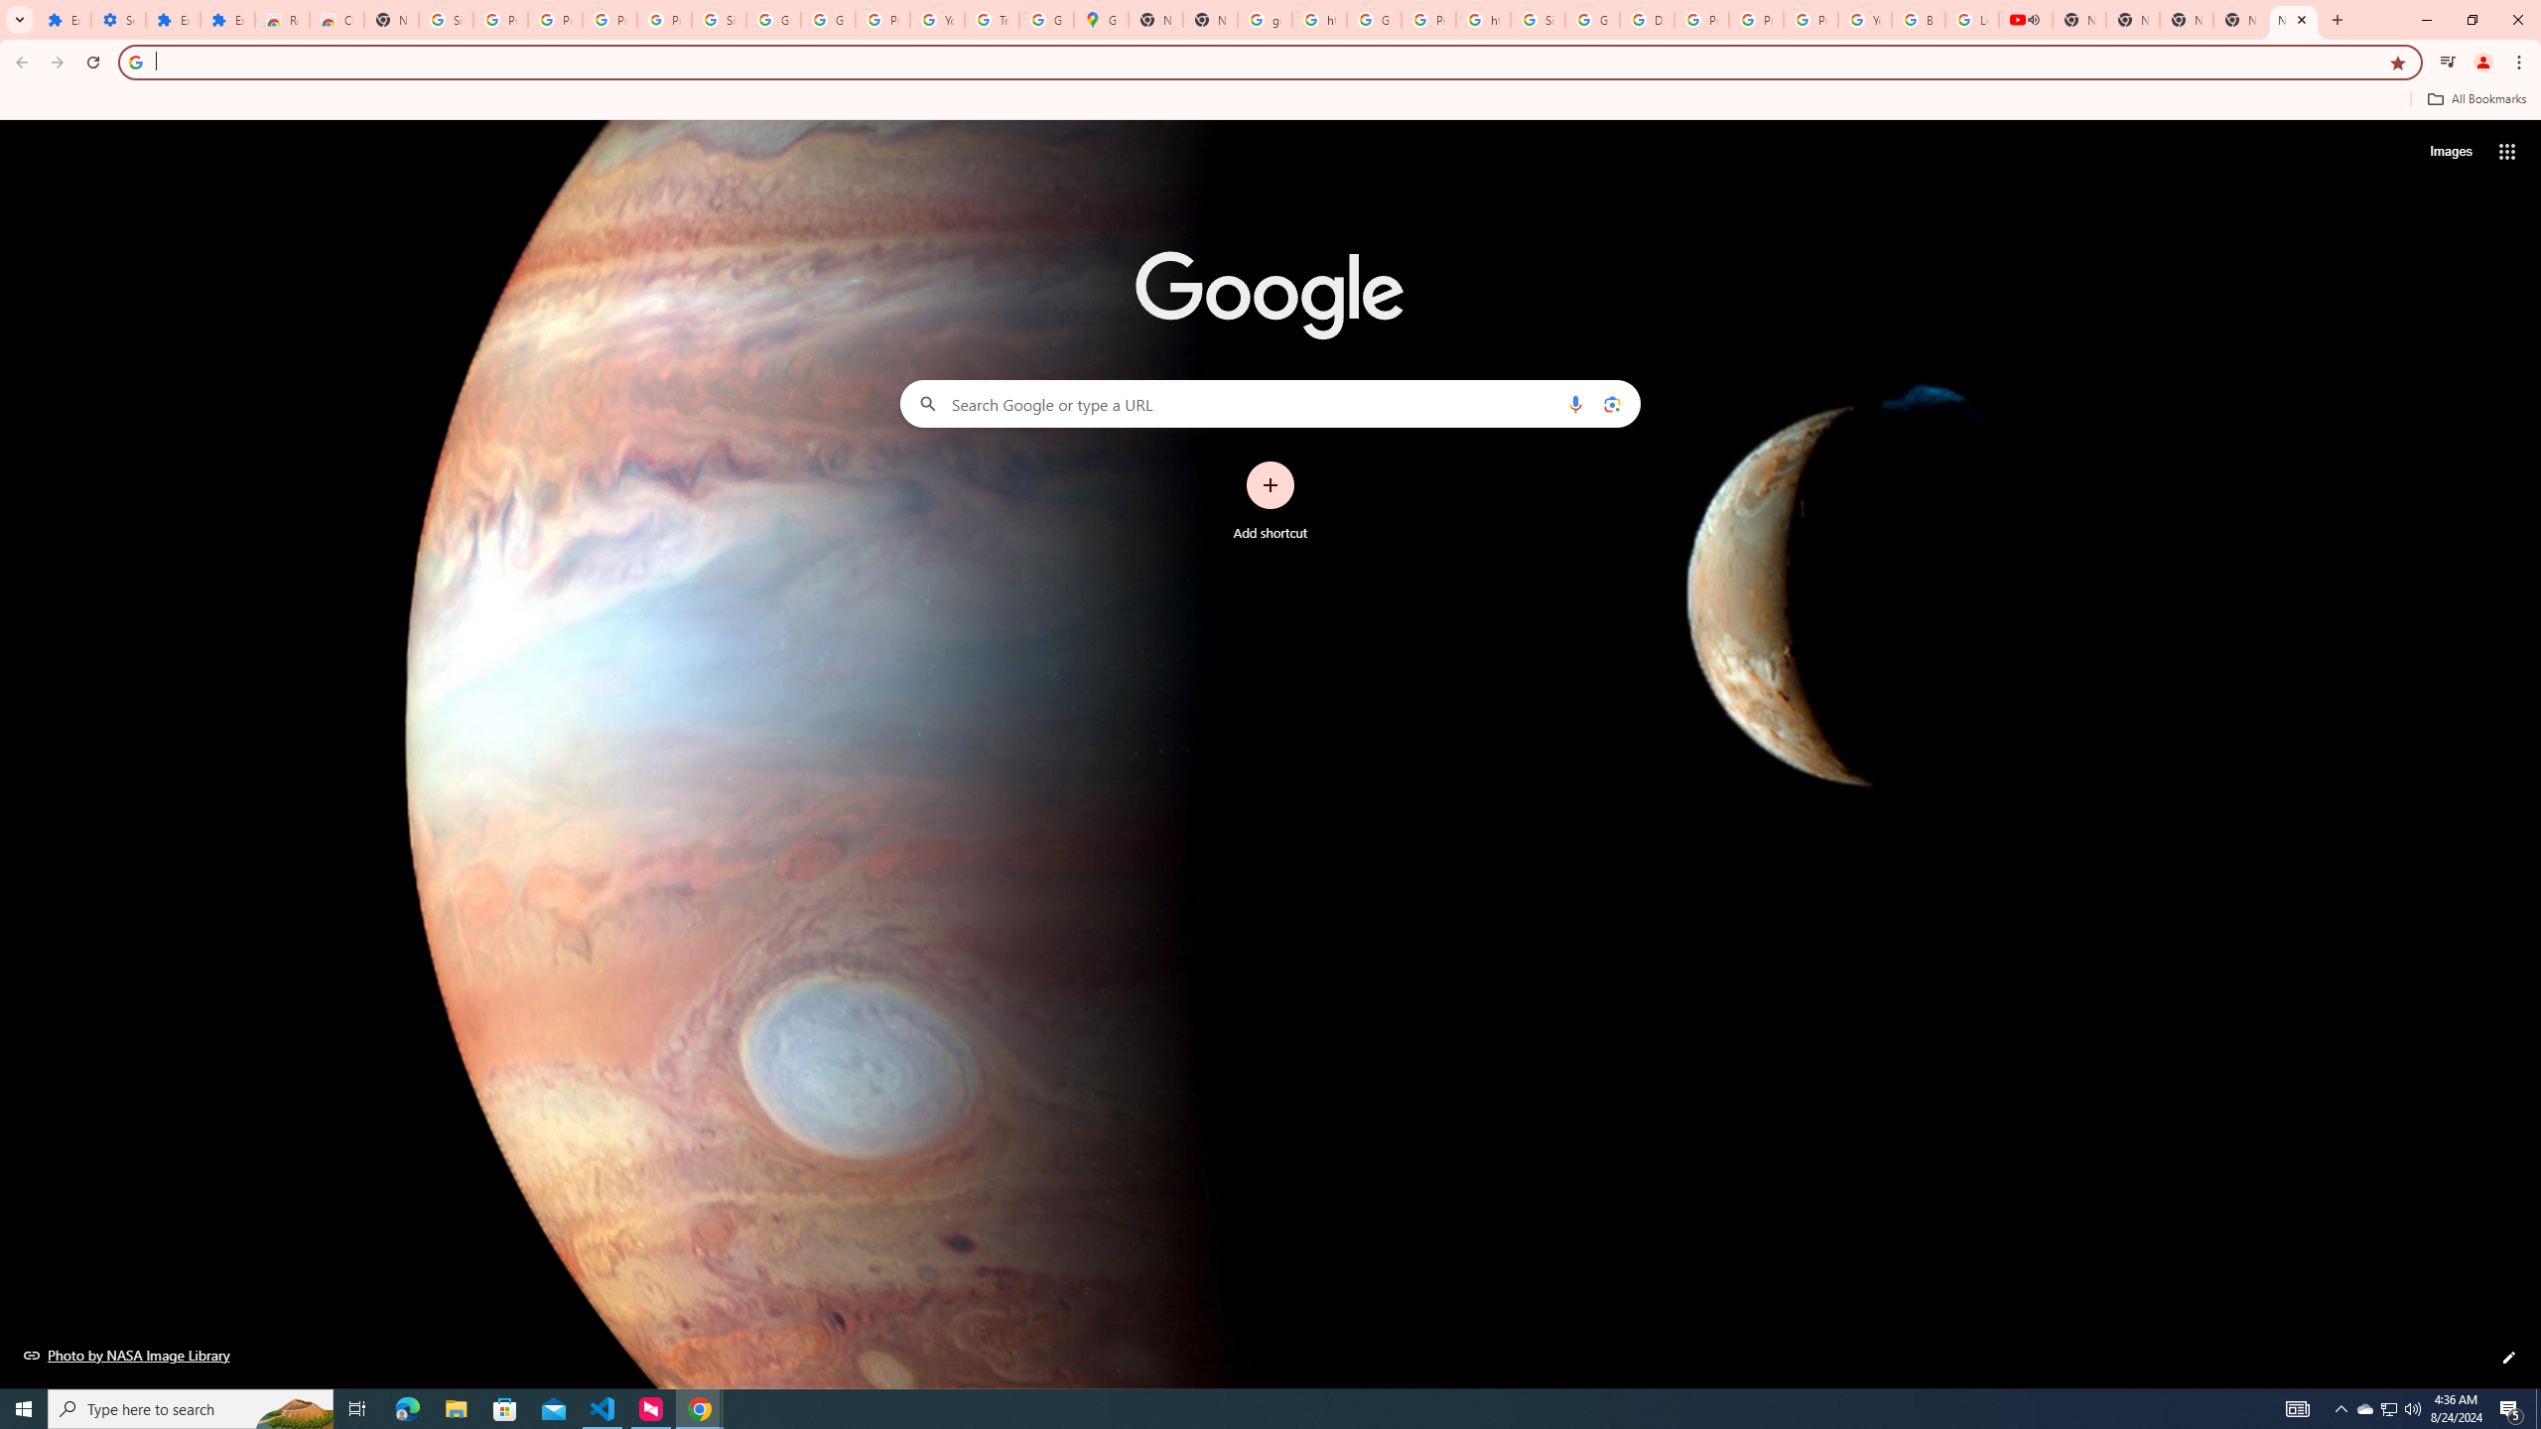  I want to click on Photo by NASA Image Library, so click(127, 1355).